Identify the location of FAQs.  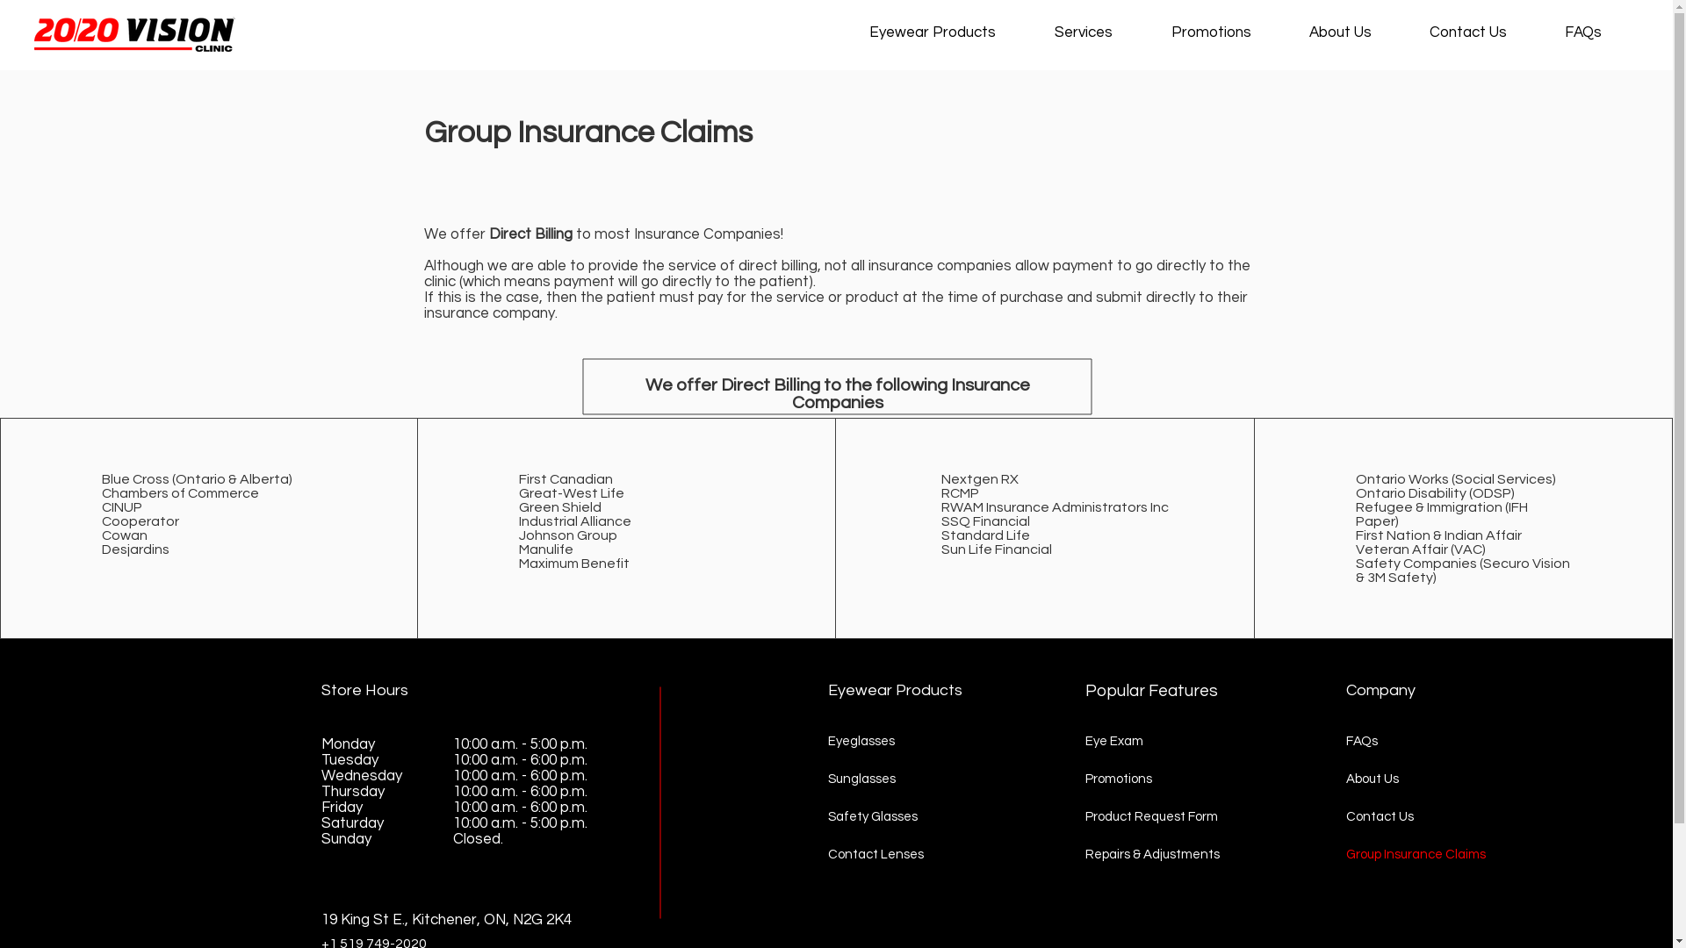
(1417, 741).